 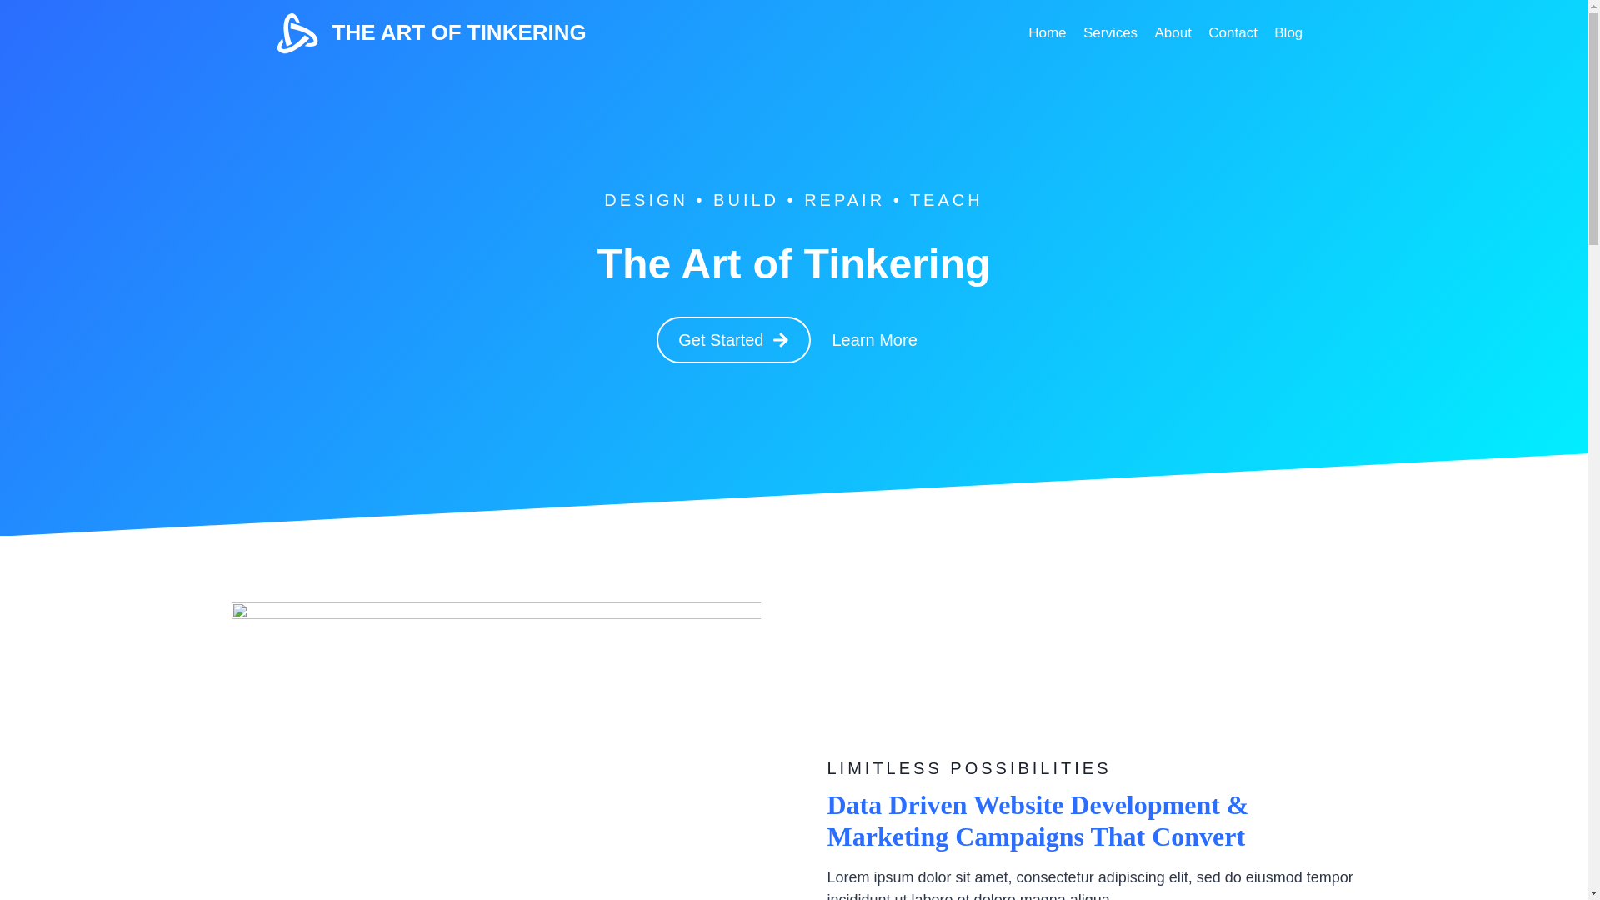 I want to click on Blog, so click(x=1288, y=33).